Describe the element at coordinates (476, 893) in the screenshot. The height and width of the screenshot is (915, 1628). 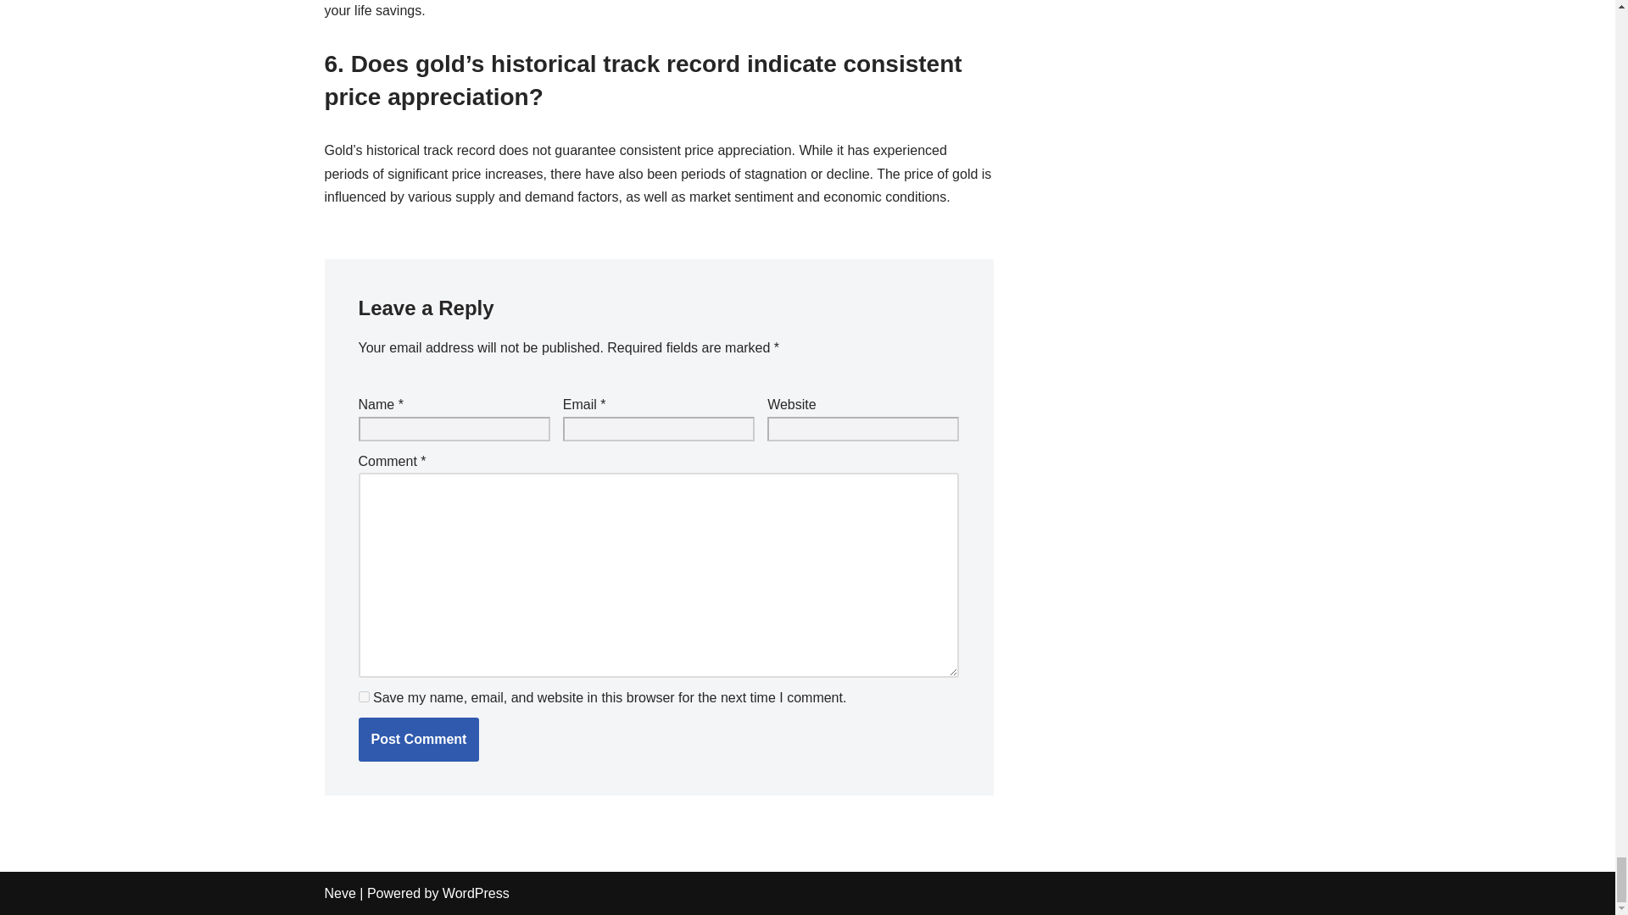
I see `WordPress` at that location.